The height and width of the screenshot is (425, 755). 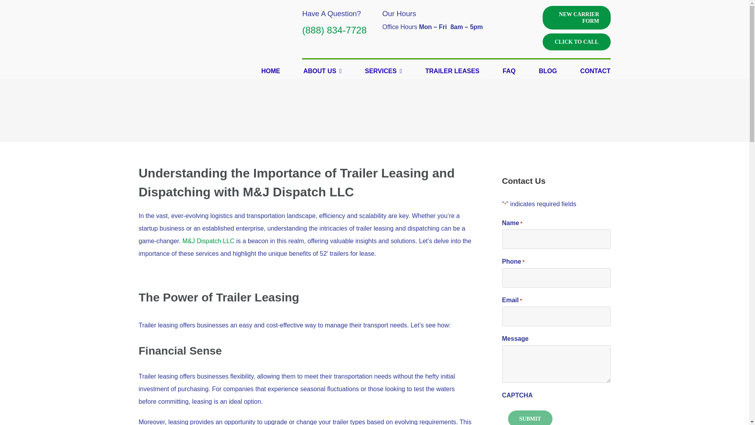 What do you see at coordinates (595, 71) in the screenshot?
I see `CONTACT` at bounding box center [595, 71].